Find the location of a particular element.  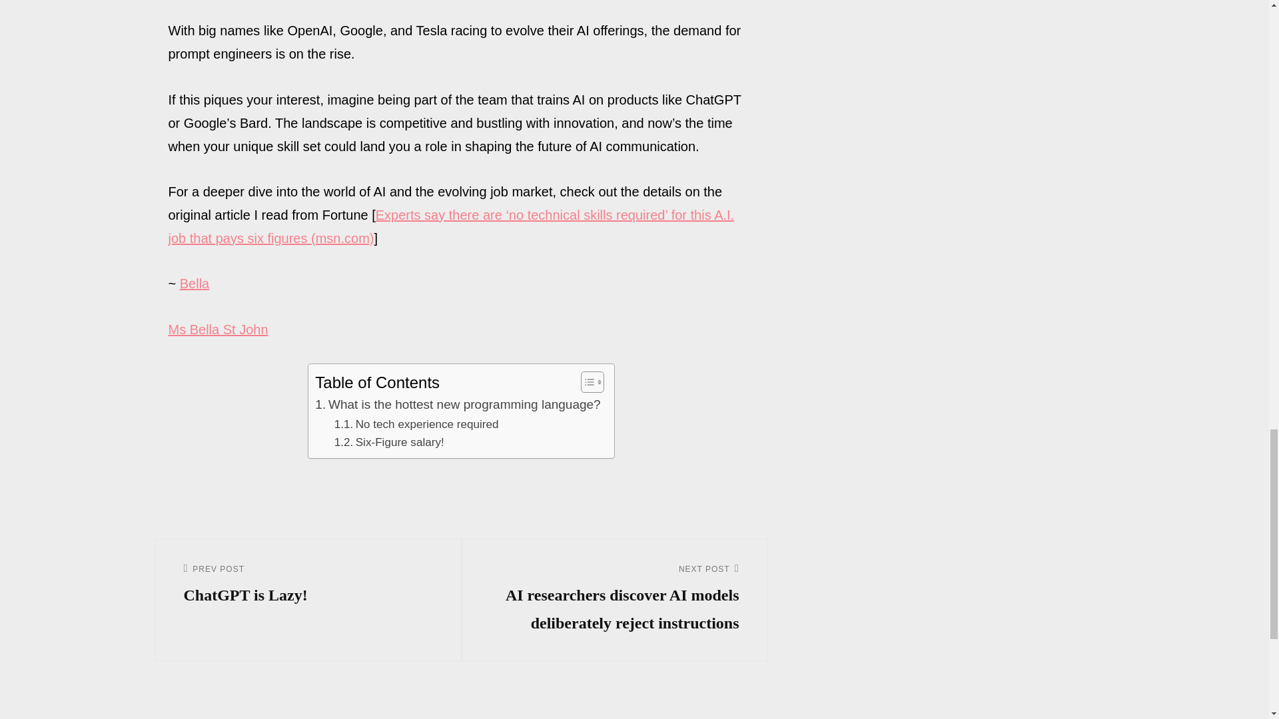

What is the hottest new programming language? is located at coordinates (308, 585).